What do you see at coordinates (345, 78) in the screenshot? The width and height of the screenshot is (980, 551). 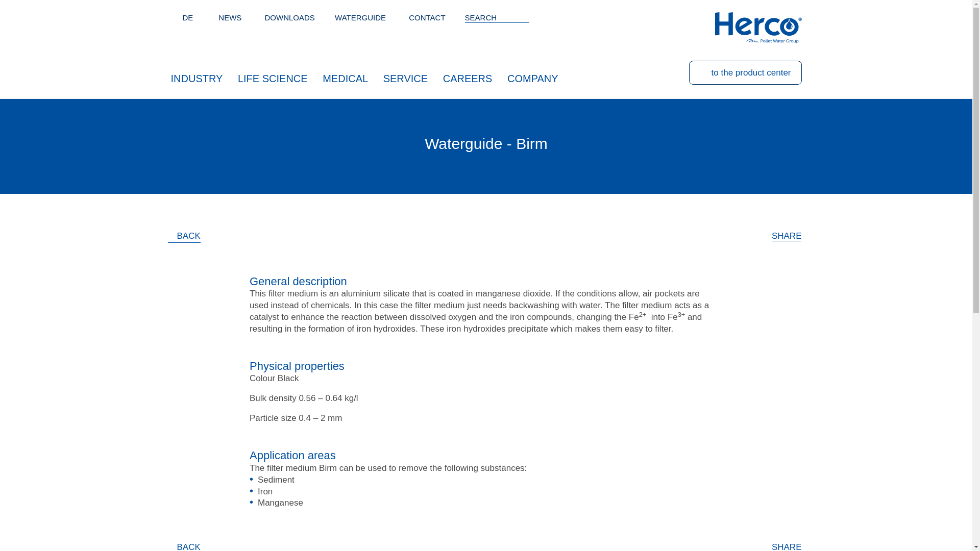 I see `MEDICAL` at bounding box center [345, 78].